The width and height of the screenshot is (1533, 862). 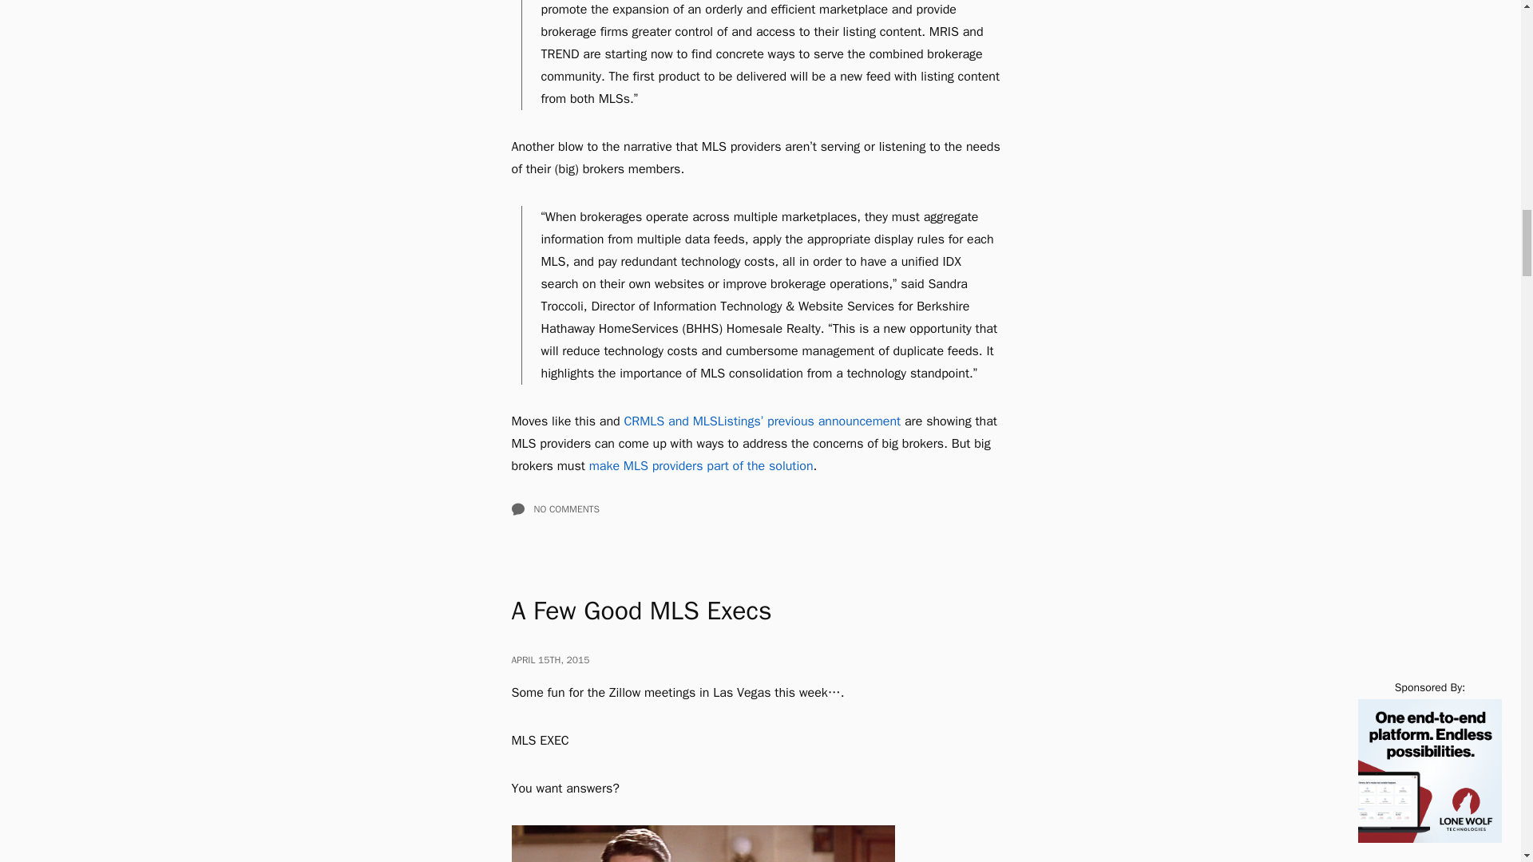 What do you see at coordinates (640, 611) in the screenshot?
I see `A Few Good MLS Execs` at bounding box center [640, 611].